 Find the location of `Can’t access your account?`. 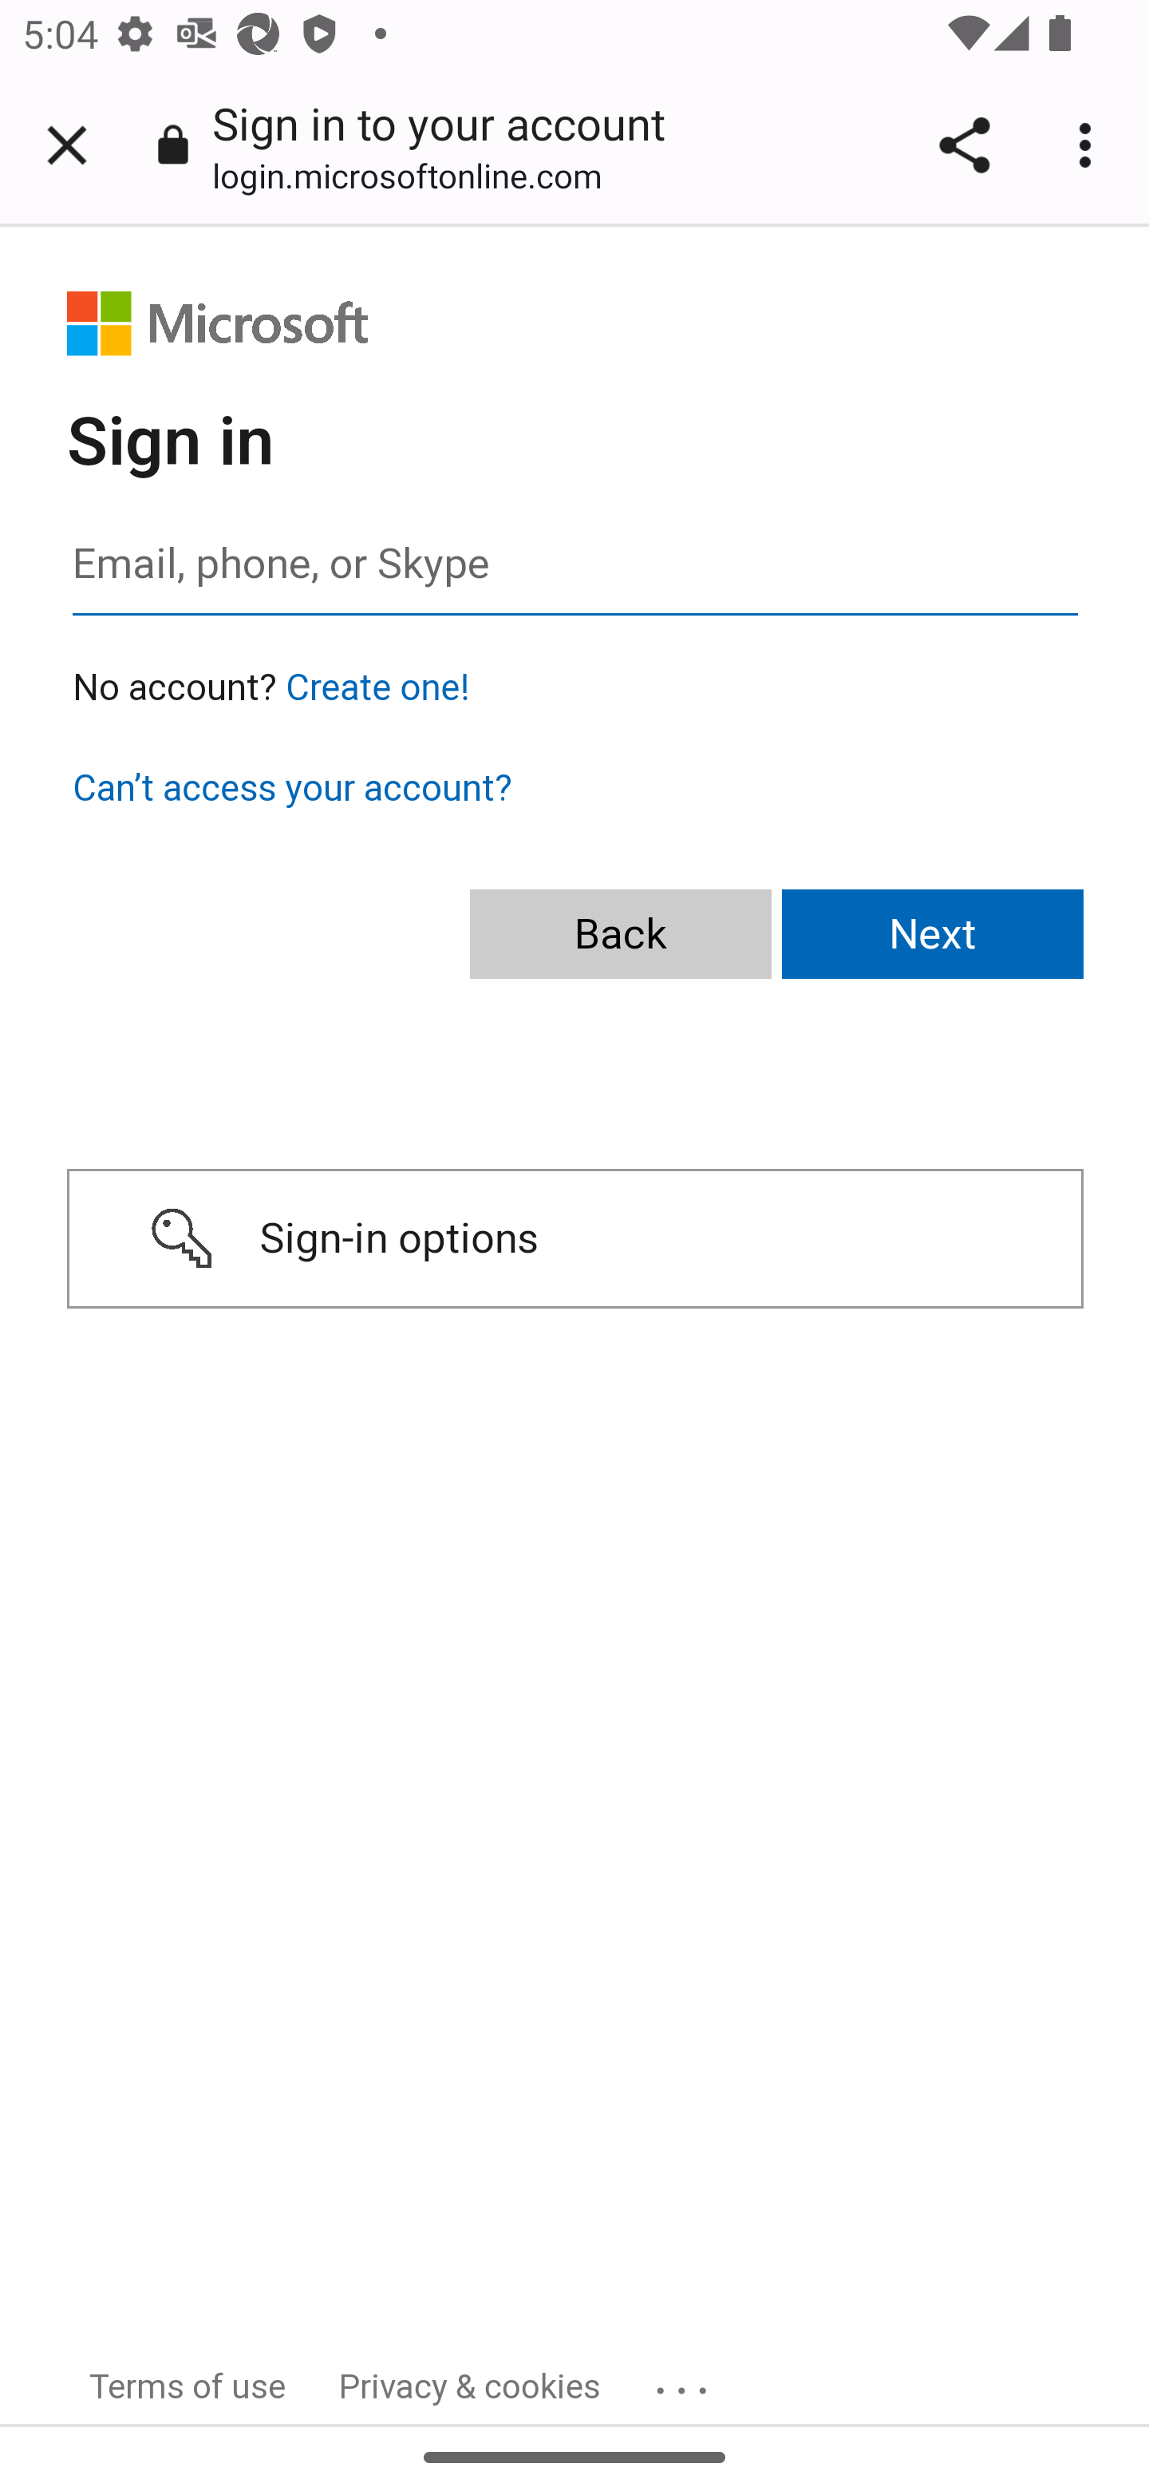

Can’t access your account? is located at coordinates (292, 787).